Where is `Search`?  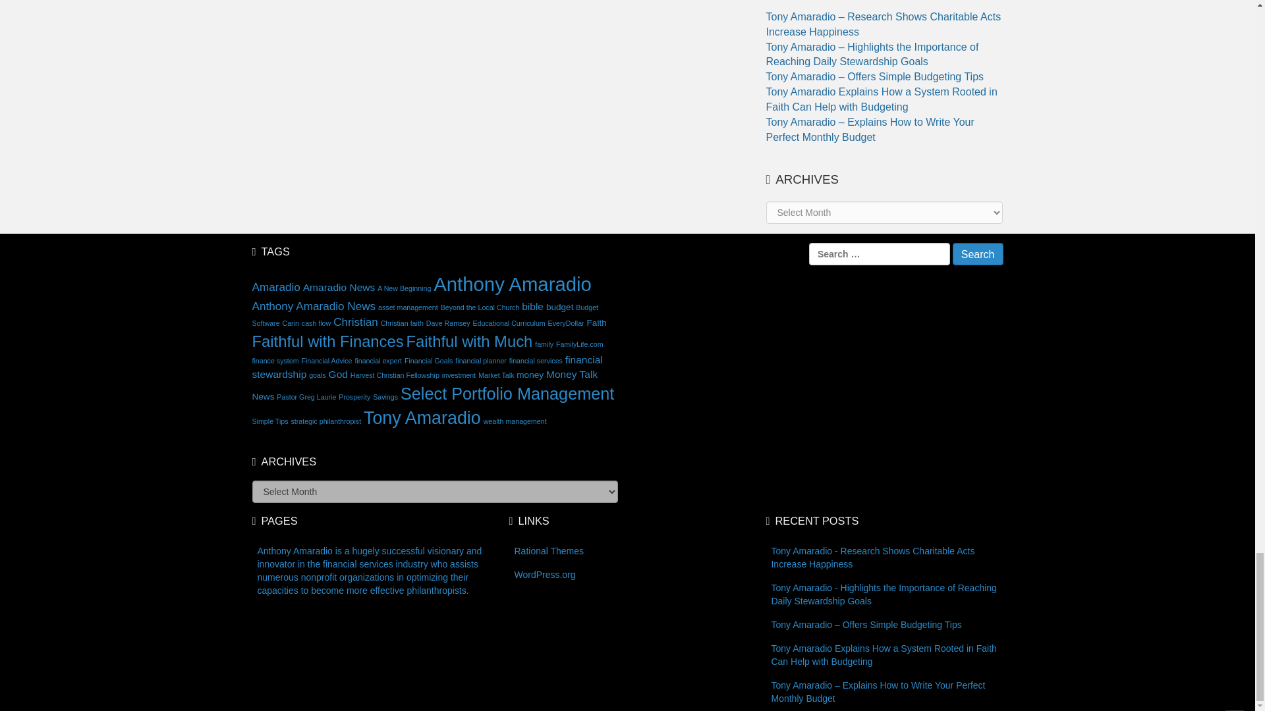 Search is located at coordinates (978, 254).